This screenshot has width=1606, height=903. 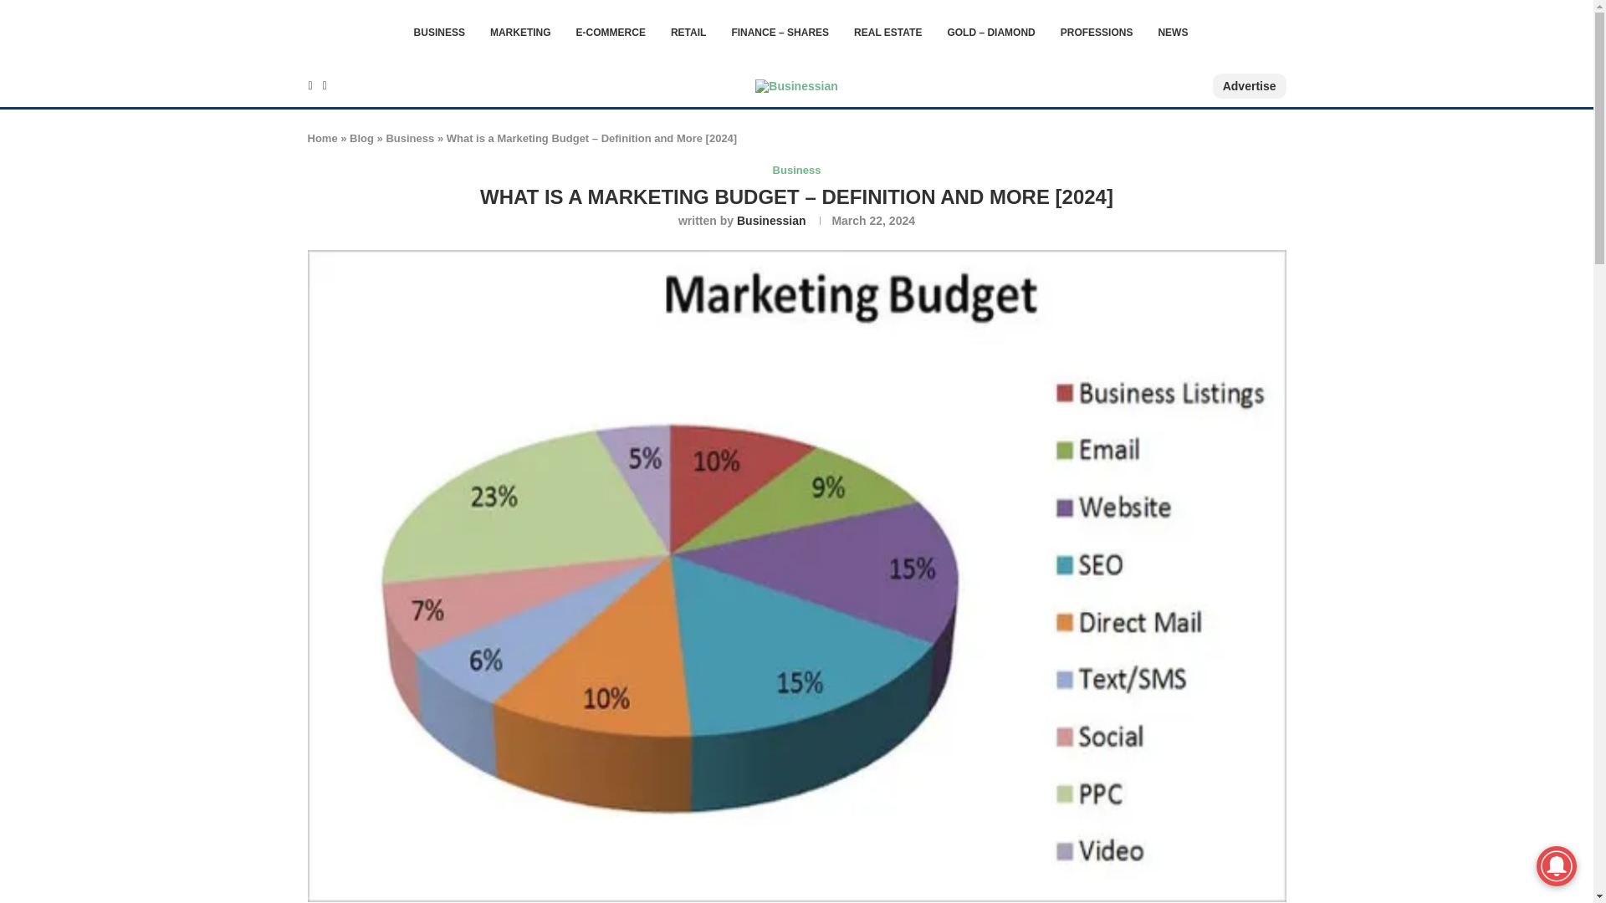 I want to click on REAL ESTATE, so click(x=888, y=32).